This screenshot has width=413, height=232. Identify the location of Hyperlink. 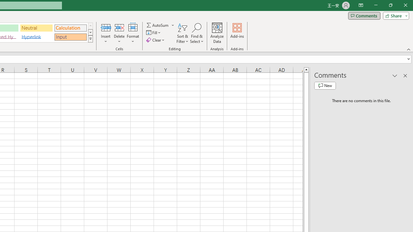
(36, 37).